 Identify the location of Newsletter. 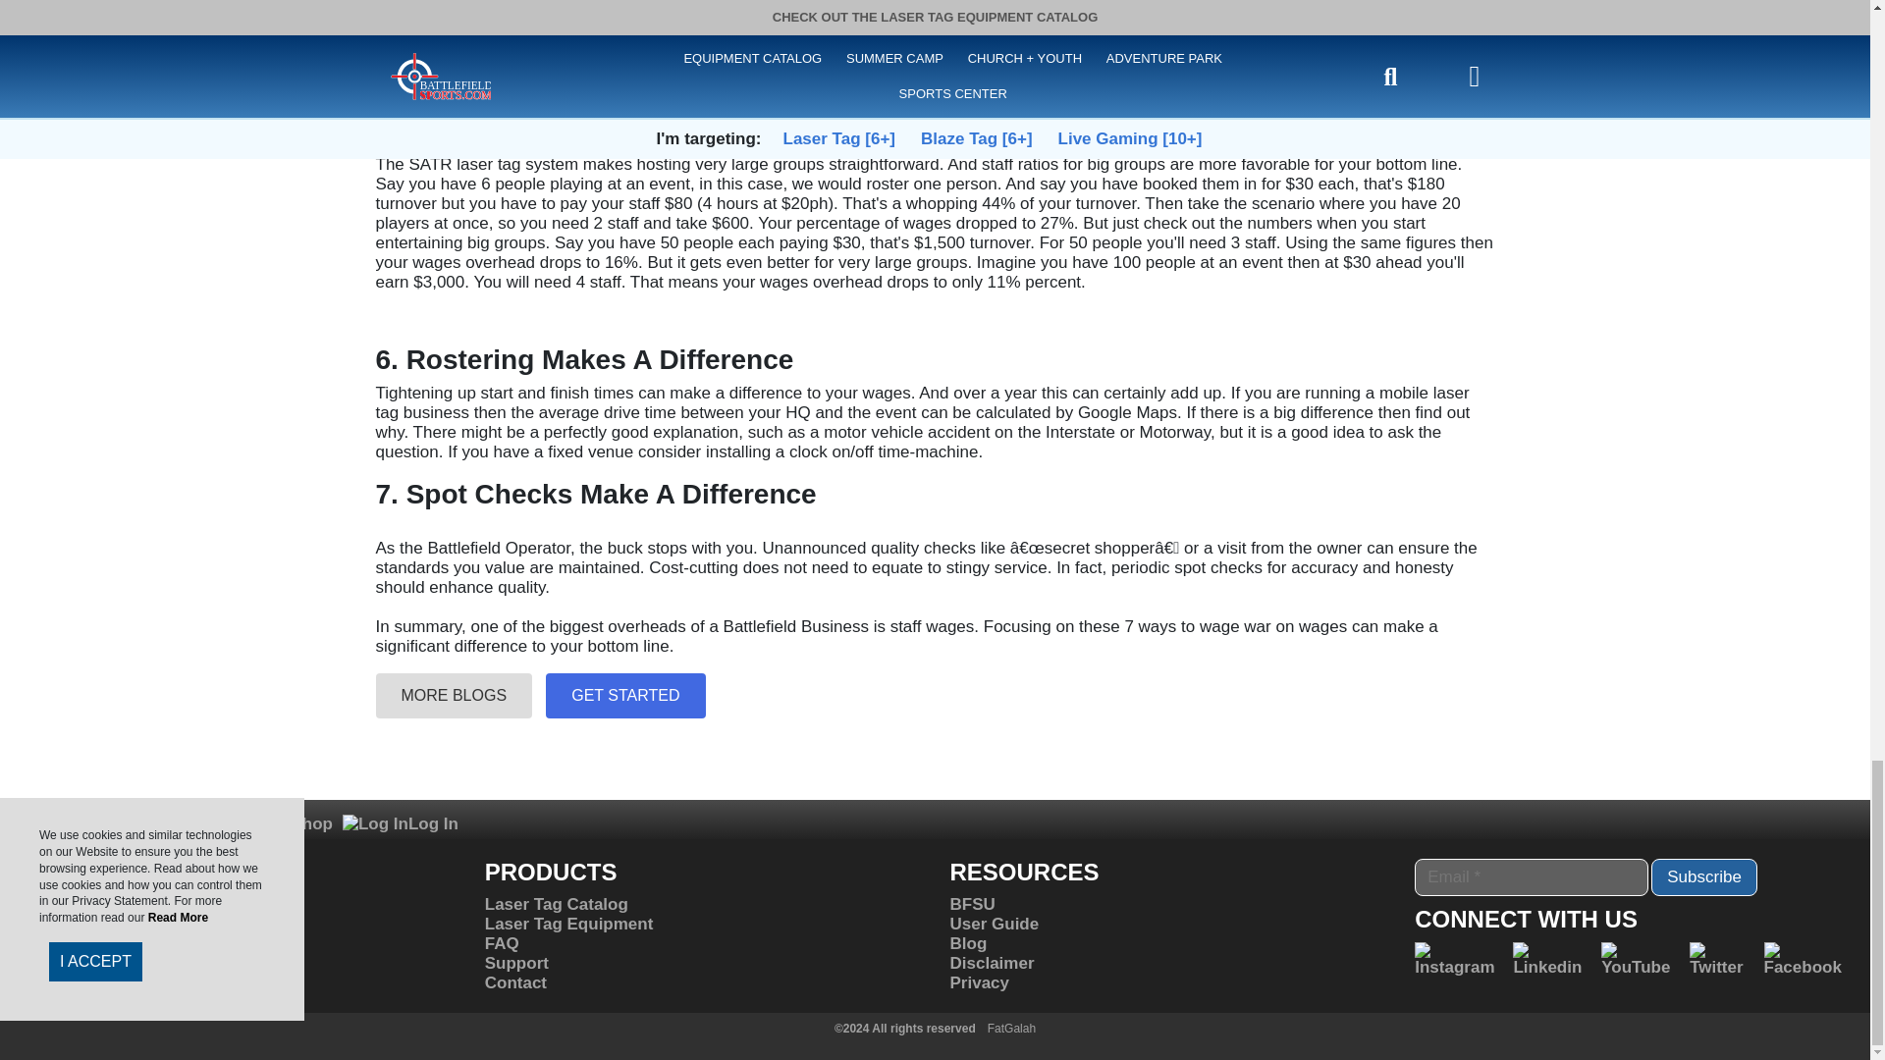
(132, 824).